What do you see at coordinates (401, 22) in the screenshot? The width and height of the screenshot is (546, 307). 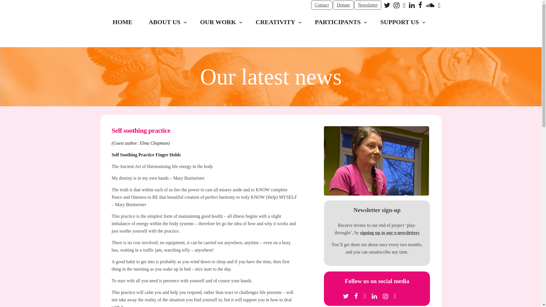 I see `SUPPORT US` at bounding box center [401, 22].